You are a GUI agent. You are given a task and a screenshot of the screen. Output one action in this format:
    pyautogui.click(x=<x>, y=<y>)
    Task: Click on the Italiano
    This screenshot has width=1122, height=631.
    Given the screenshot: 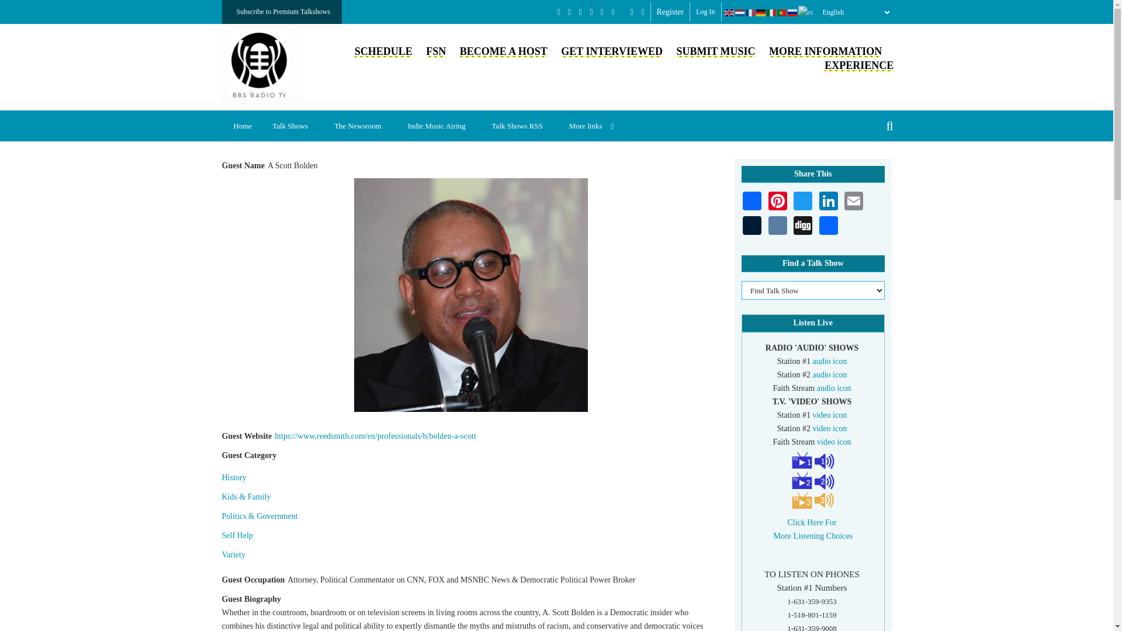 What is the action you would take?
    pyautogui.click(x=771, y=12)
    